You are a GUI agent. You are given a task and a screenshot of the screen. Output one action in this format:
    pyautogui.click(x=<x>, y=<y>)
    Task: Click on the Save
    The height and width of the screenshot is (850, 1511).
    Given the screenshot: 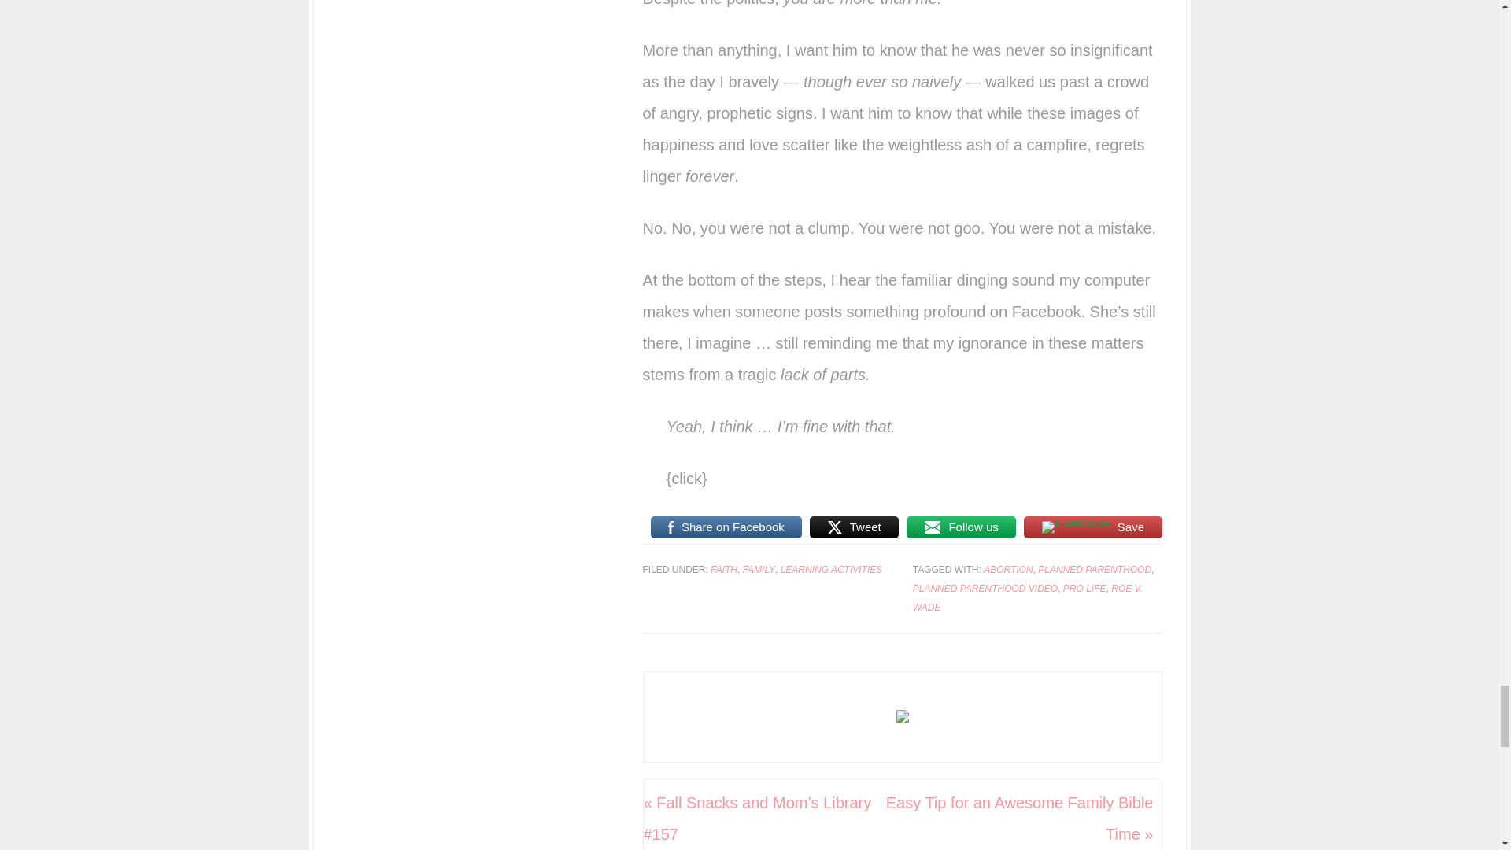 What is the action you would take?
    pyautogui.click(x=1092, y=527)
    